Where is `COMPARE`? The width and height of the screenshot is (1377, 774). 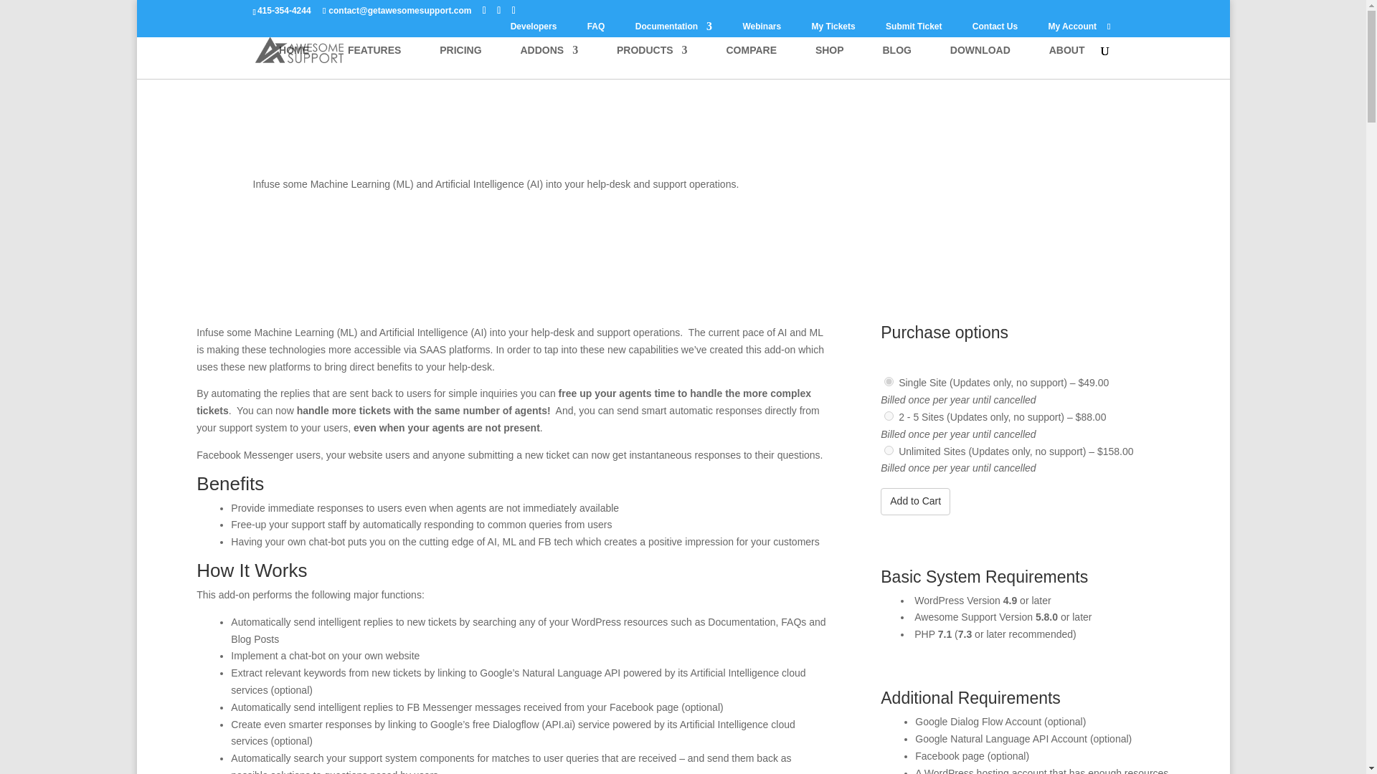
COMPARE is located at coordinates (750, 62).